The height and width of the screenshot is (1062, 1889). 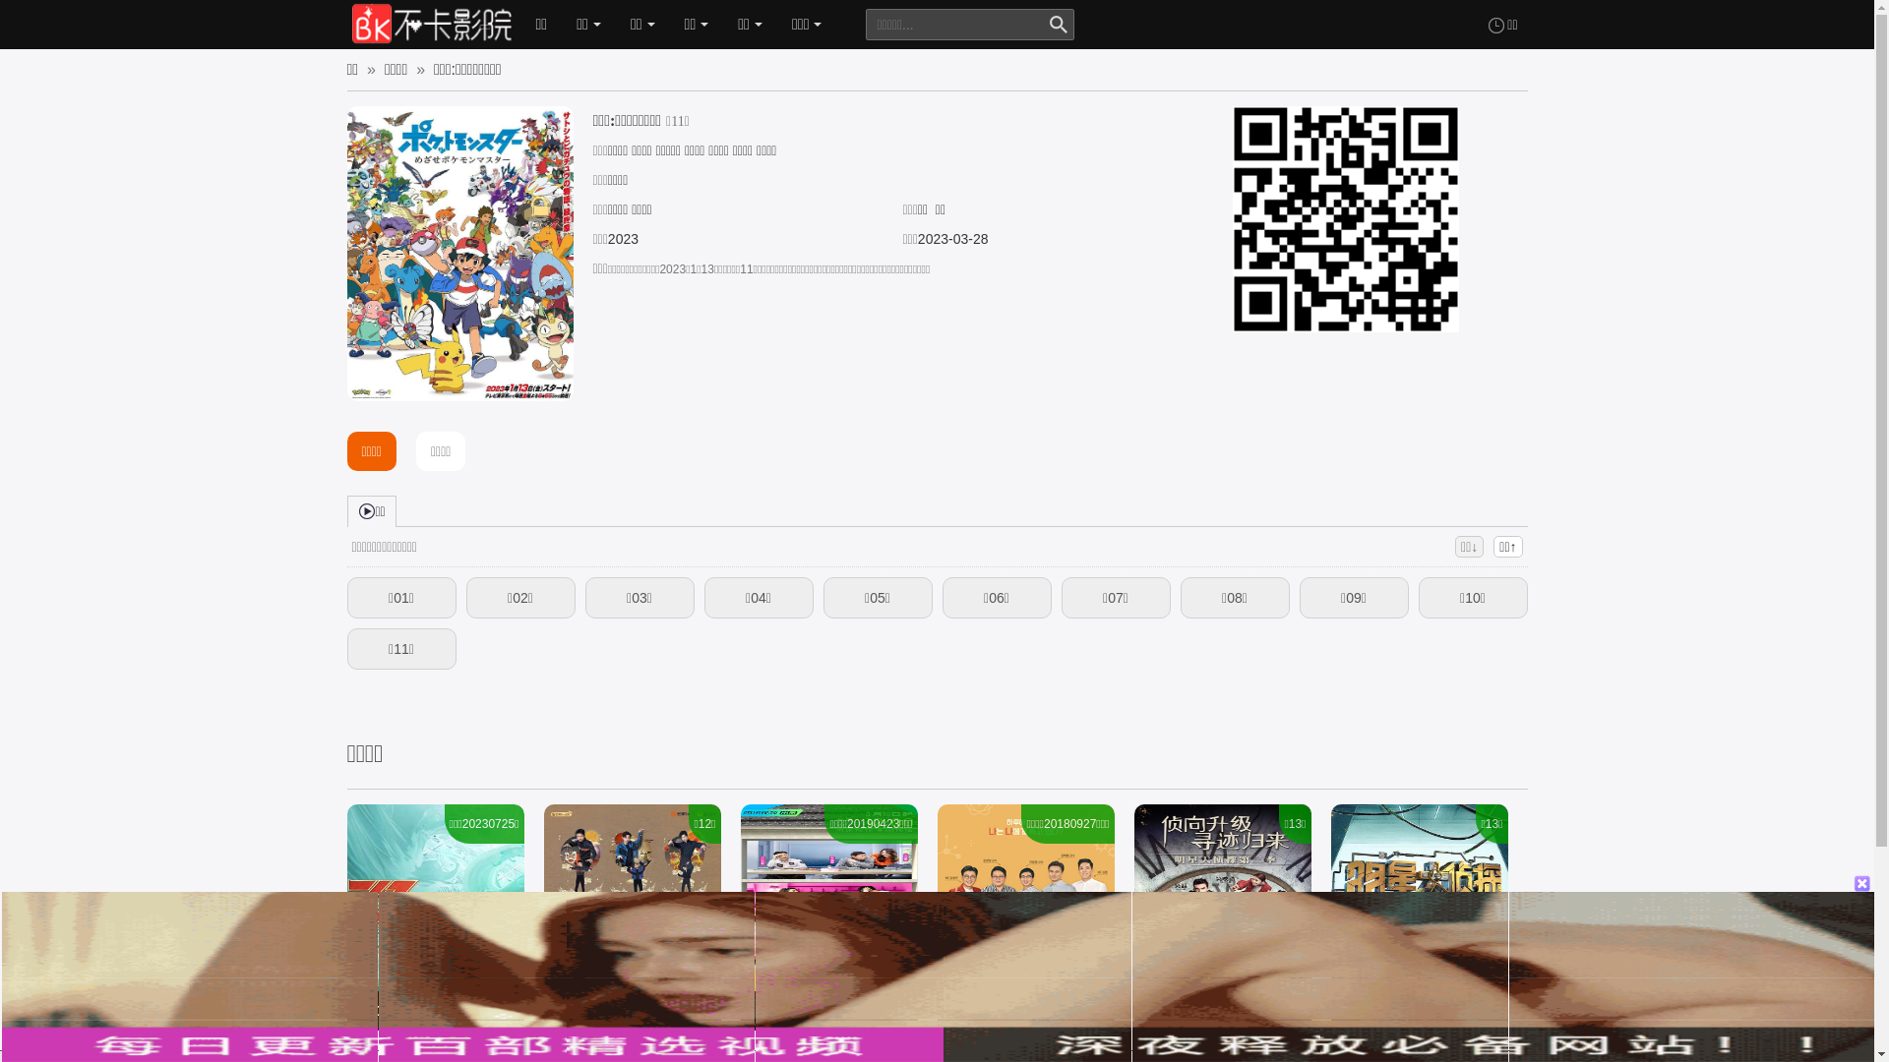 I want to click on 2023, so click(x=624, y=239).